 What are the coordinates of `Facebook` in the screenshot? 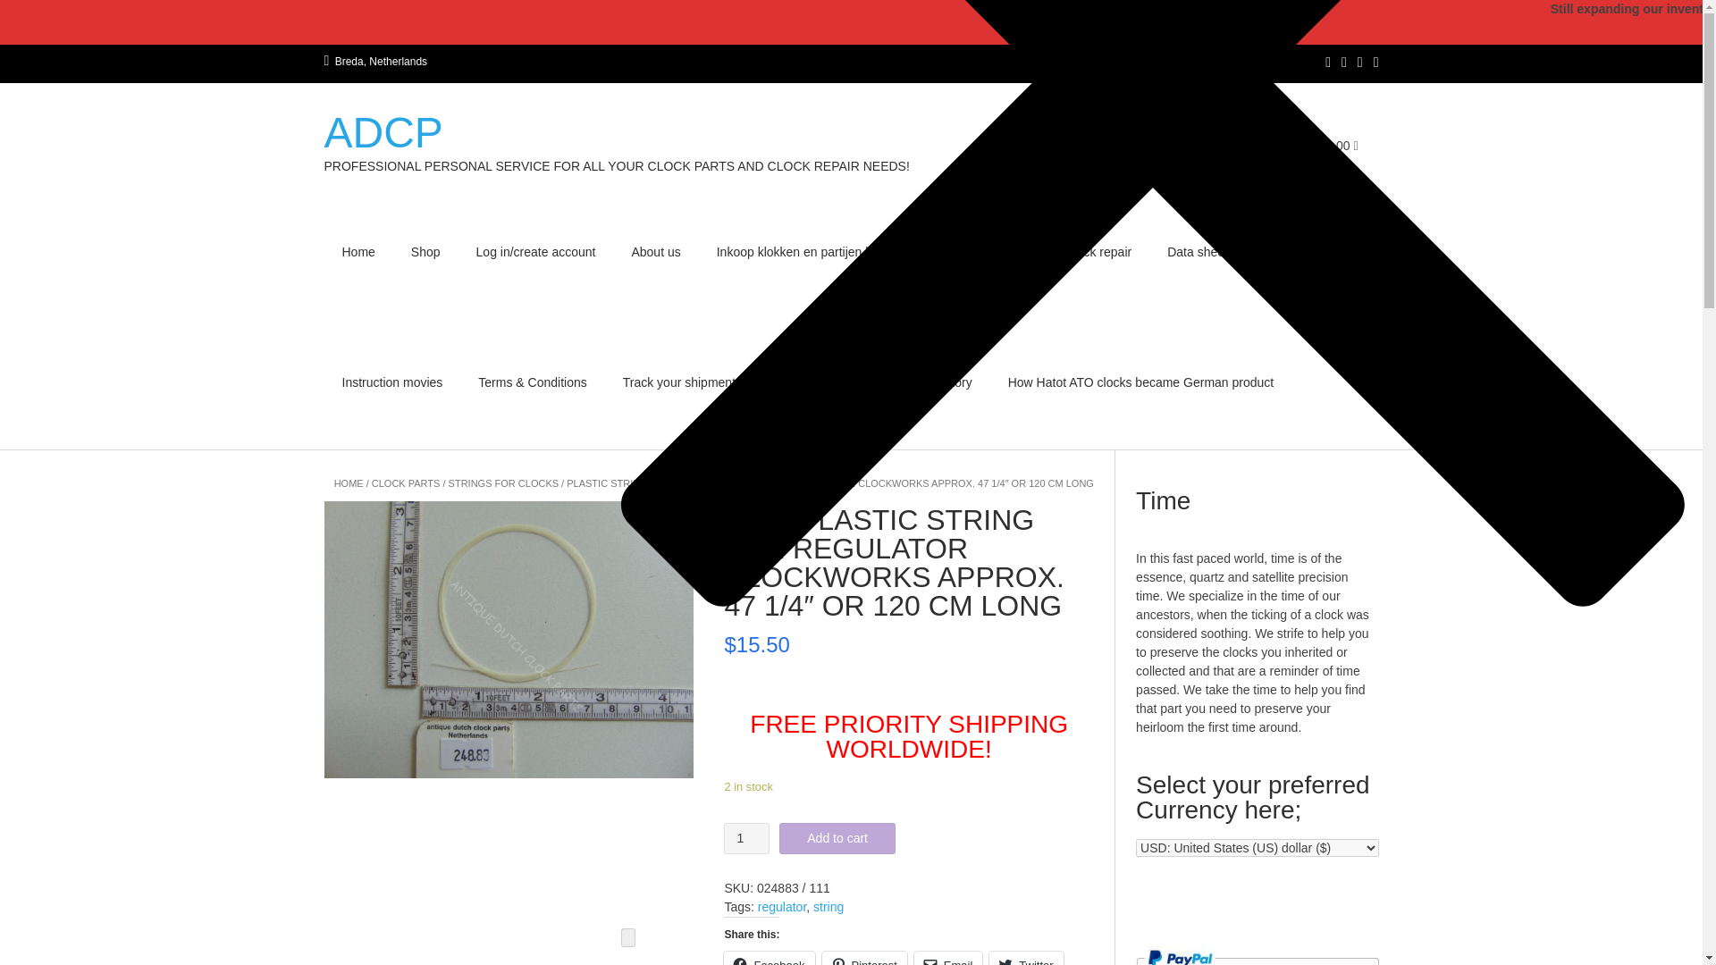 It's located at (769, 958).